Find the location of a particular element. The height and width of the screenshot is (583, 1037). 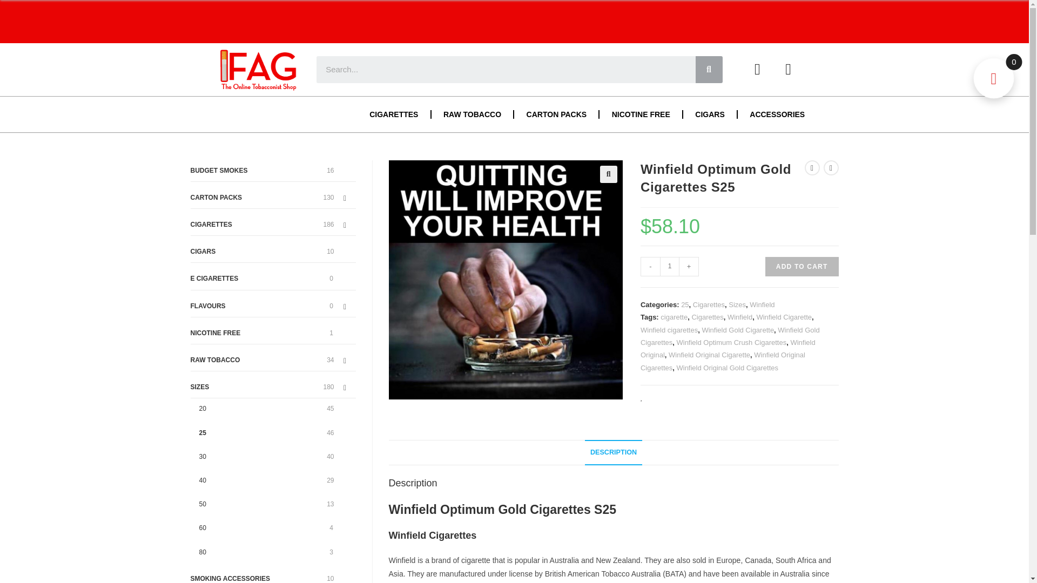

Search is located at coordinates (709, 69).